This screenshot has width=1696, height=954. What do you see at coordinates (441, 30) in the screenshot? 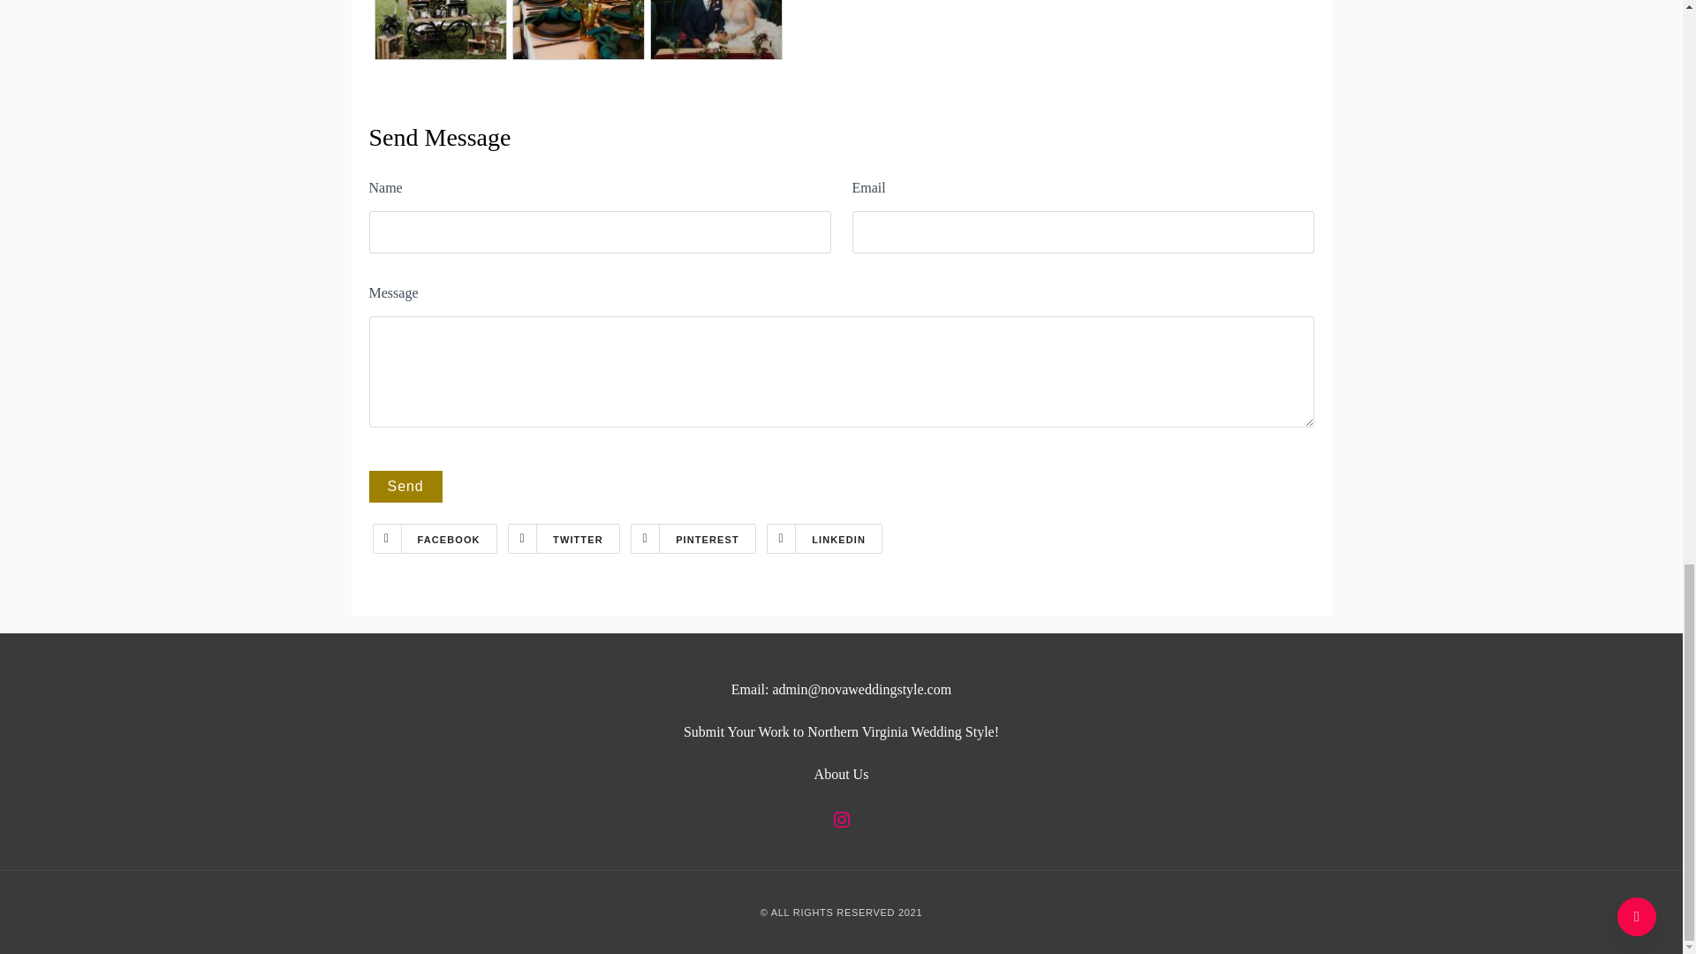
I see `Ancestors dedication` at bounding box center [441, 30].